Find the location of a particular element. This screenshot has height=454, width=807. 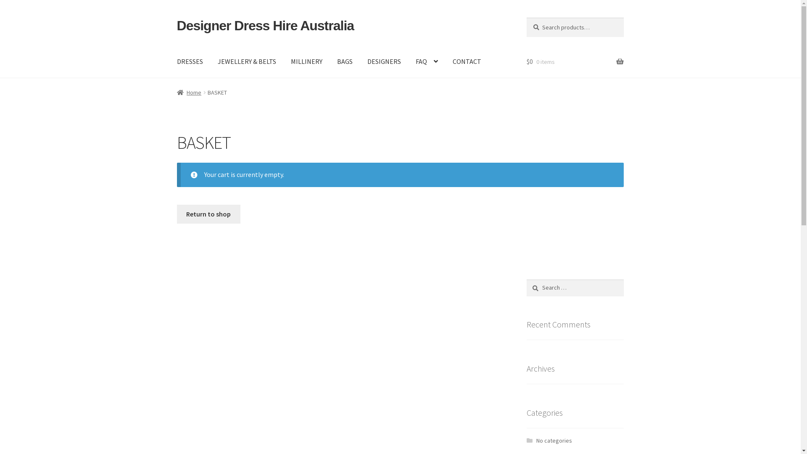

Home is located at coordinates (189, 92).